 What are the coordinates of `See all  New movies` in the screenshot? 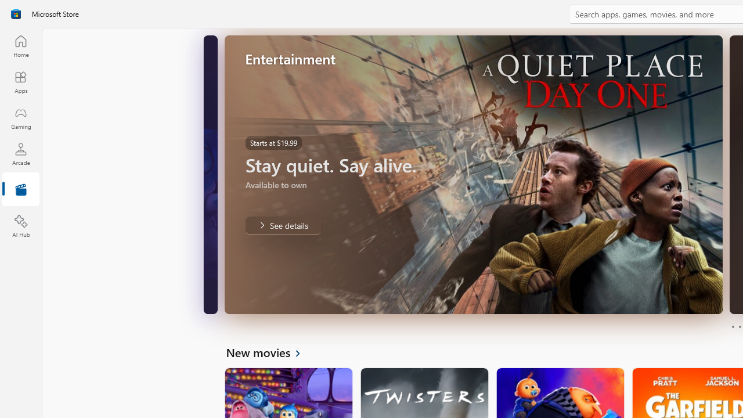 It's located at (269, 352).